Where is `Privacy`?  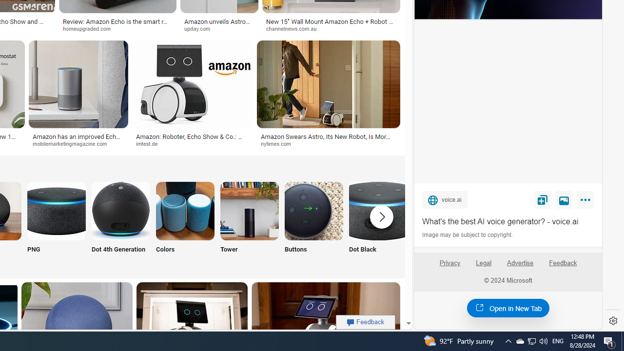
Privacy is located at coordinates (449, 263).